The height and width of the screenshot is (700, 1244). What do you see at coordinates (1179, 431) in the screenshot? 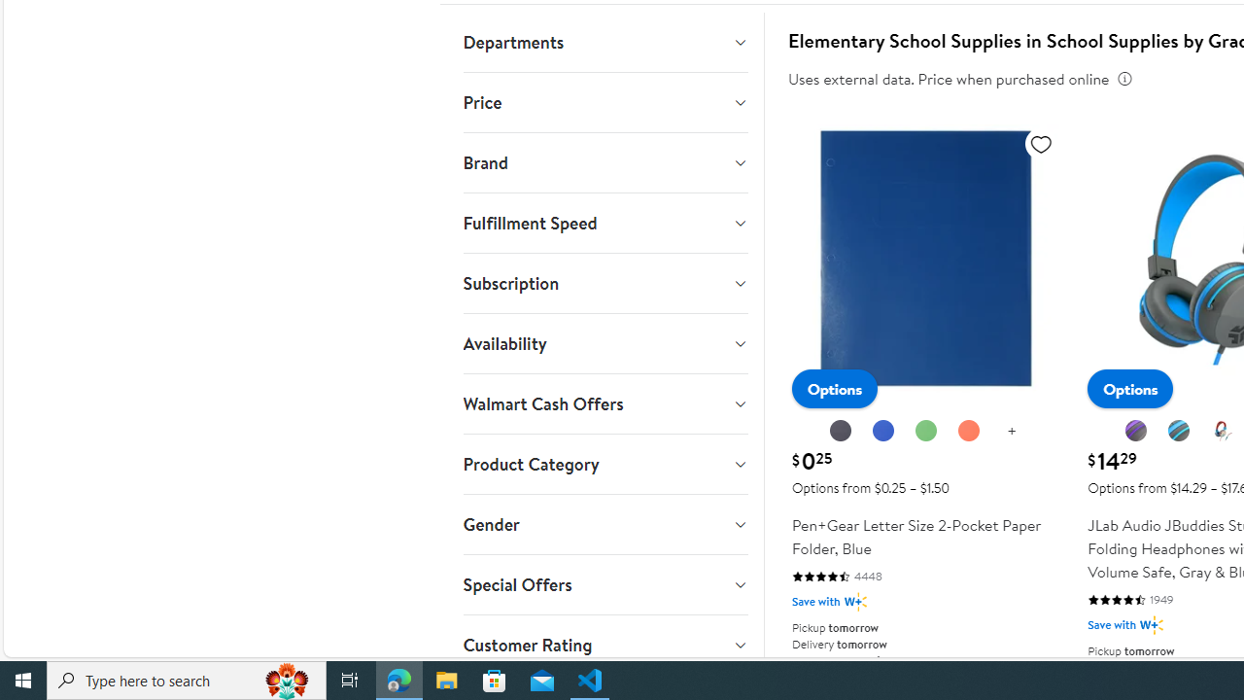
I see `Gray` at bounding box center [1179, 431].